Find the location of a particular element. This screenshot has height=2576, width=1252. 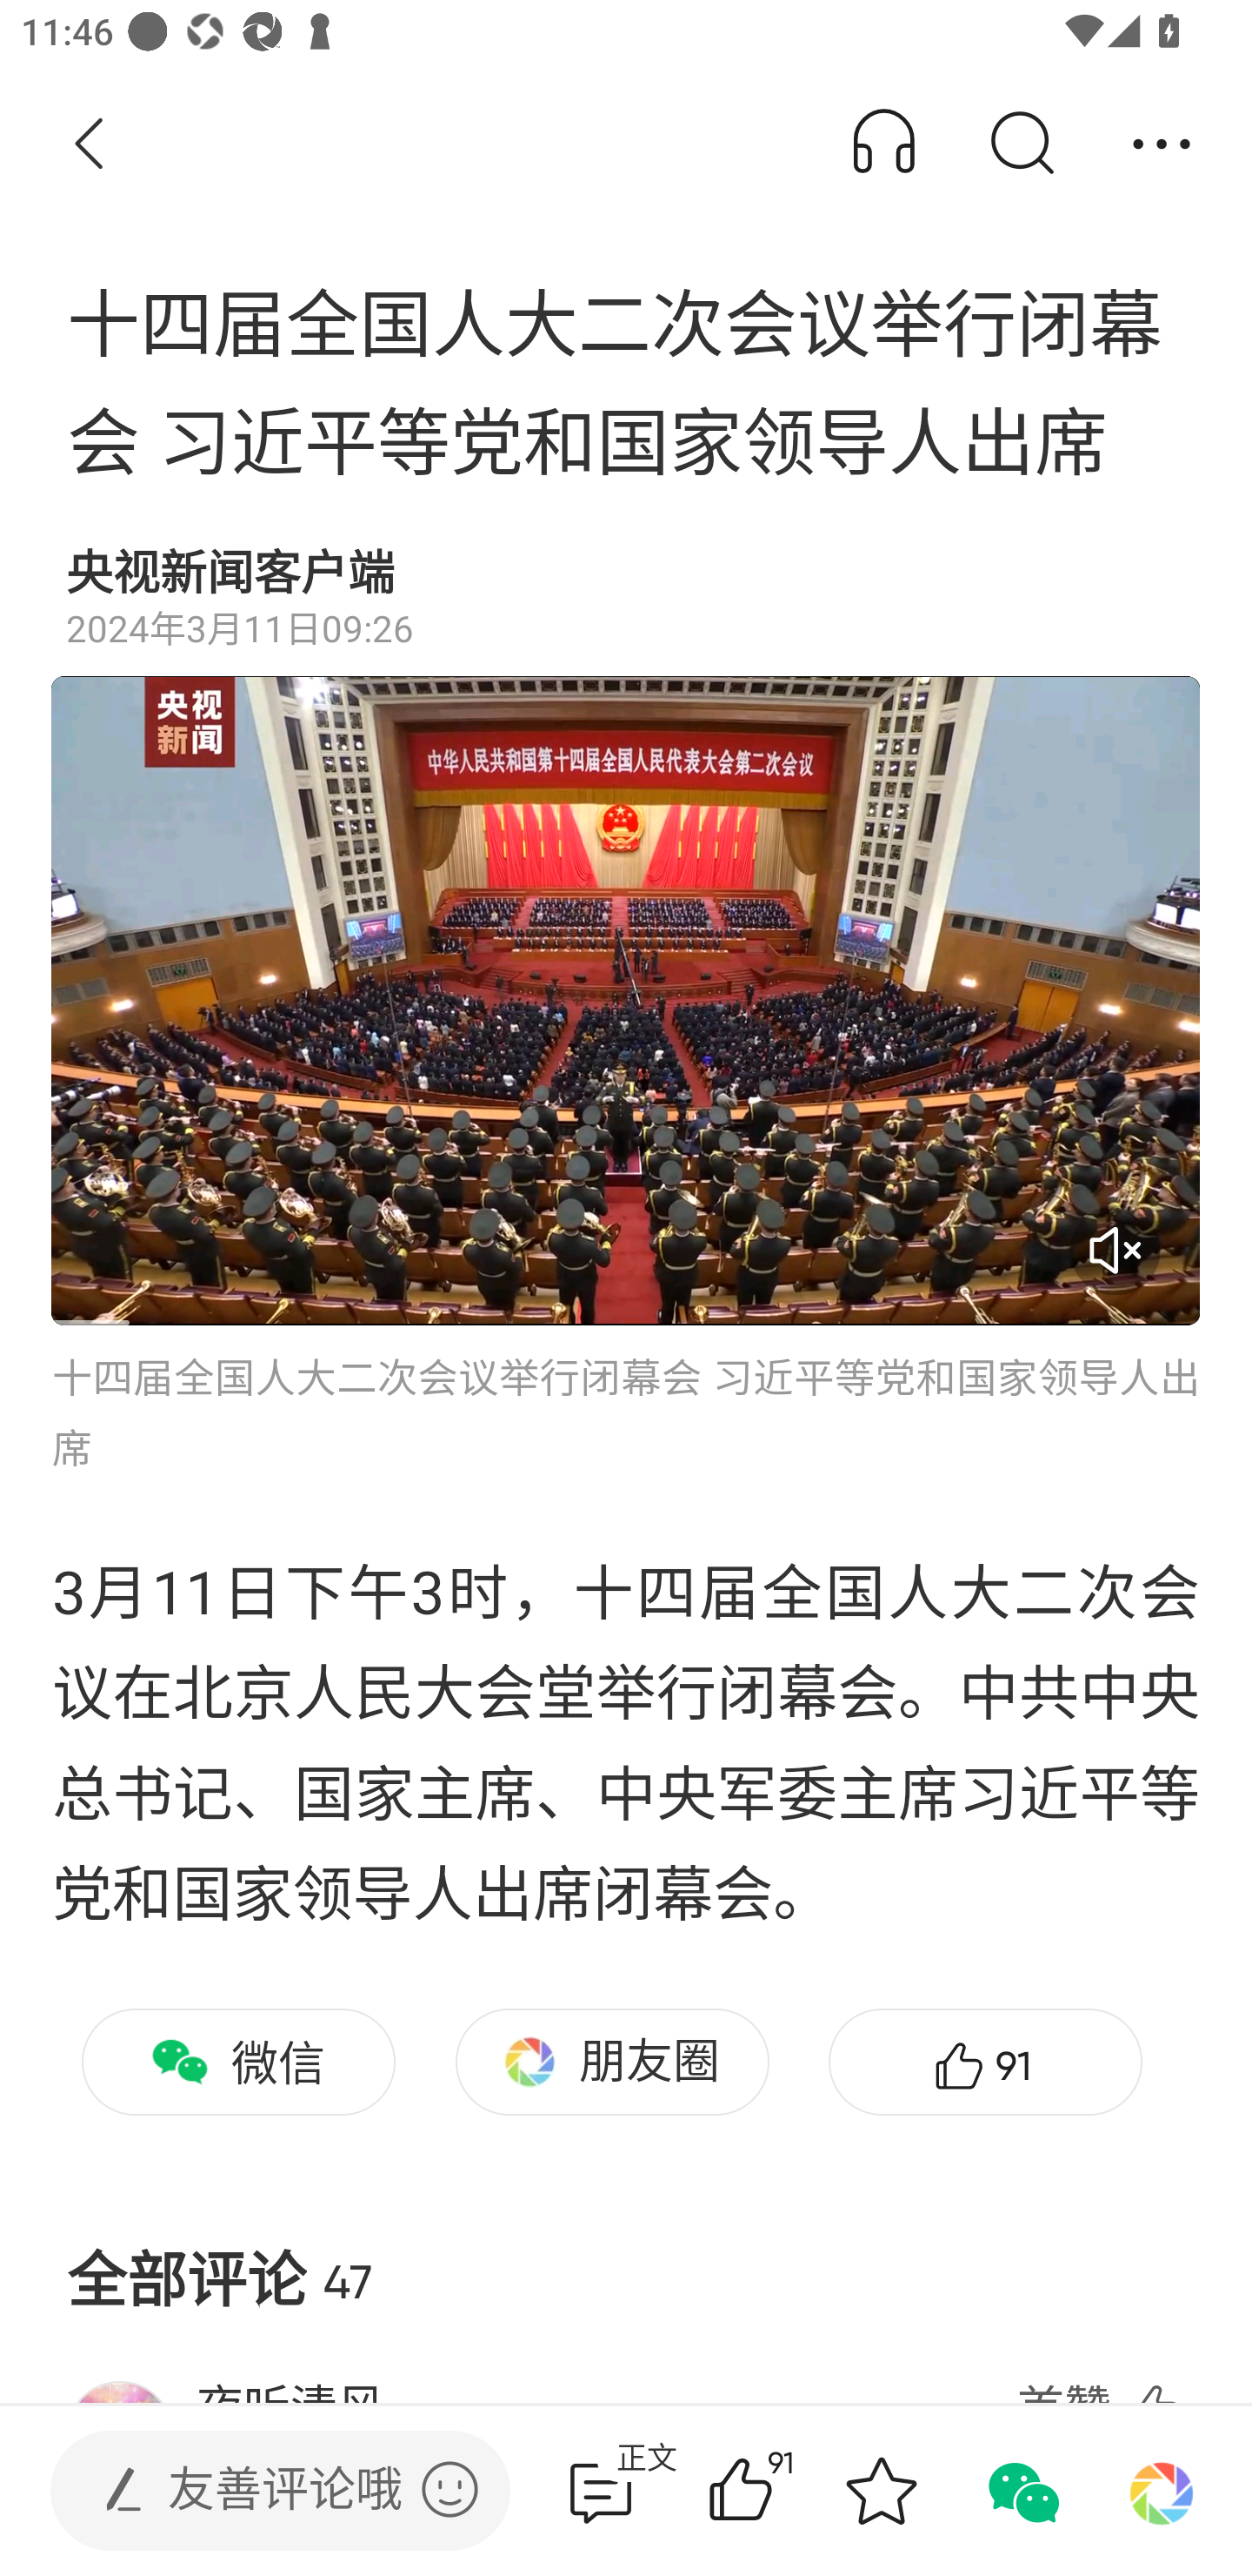

全部评论 47 is located at coordinates (626, 2256).